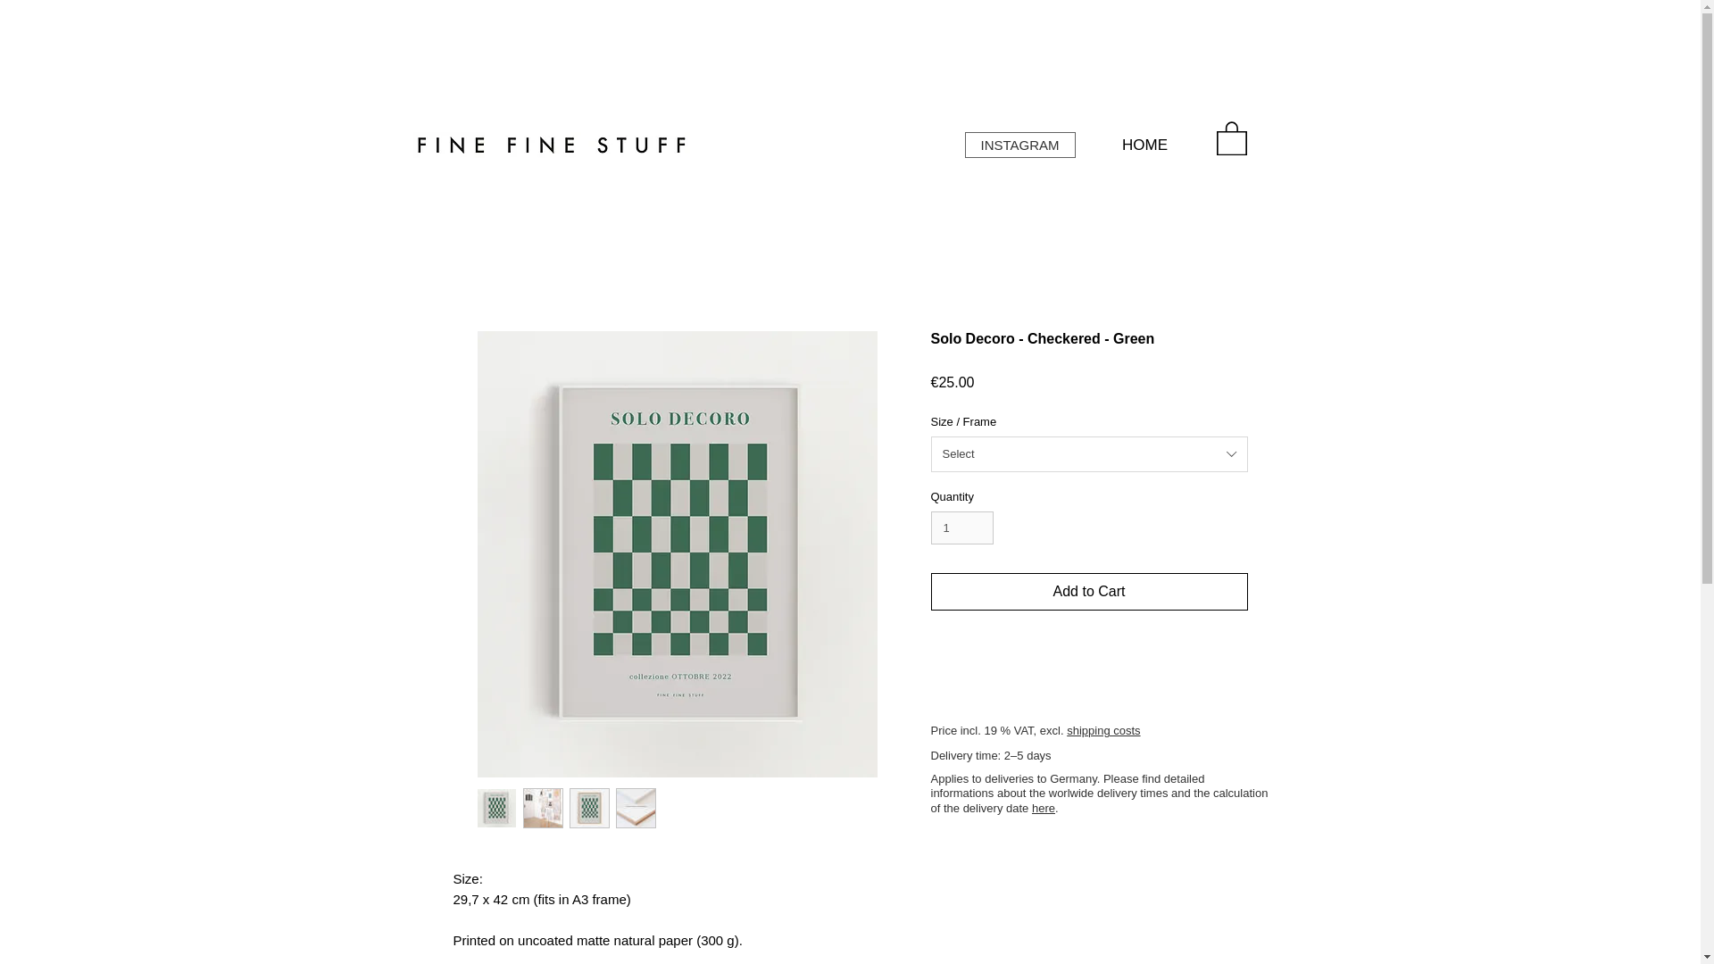 Image resolution: width=1714 pixels, height=964 pixels. What do you see at coordinates (1019, 145) in the screenshot?
I see `INSTAGRAM` at bounding box center [1019, 145].